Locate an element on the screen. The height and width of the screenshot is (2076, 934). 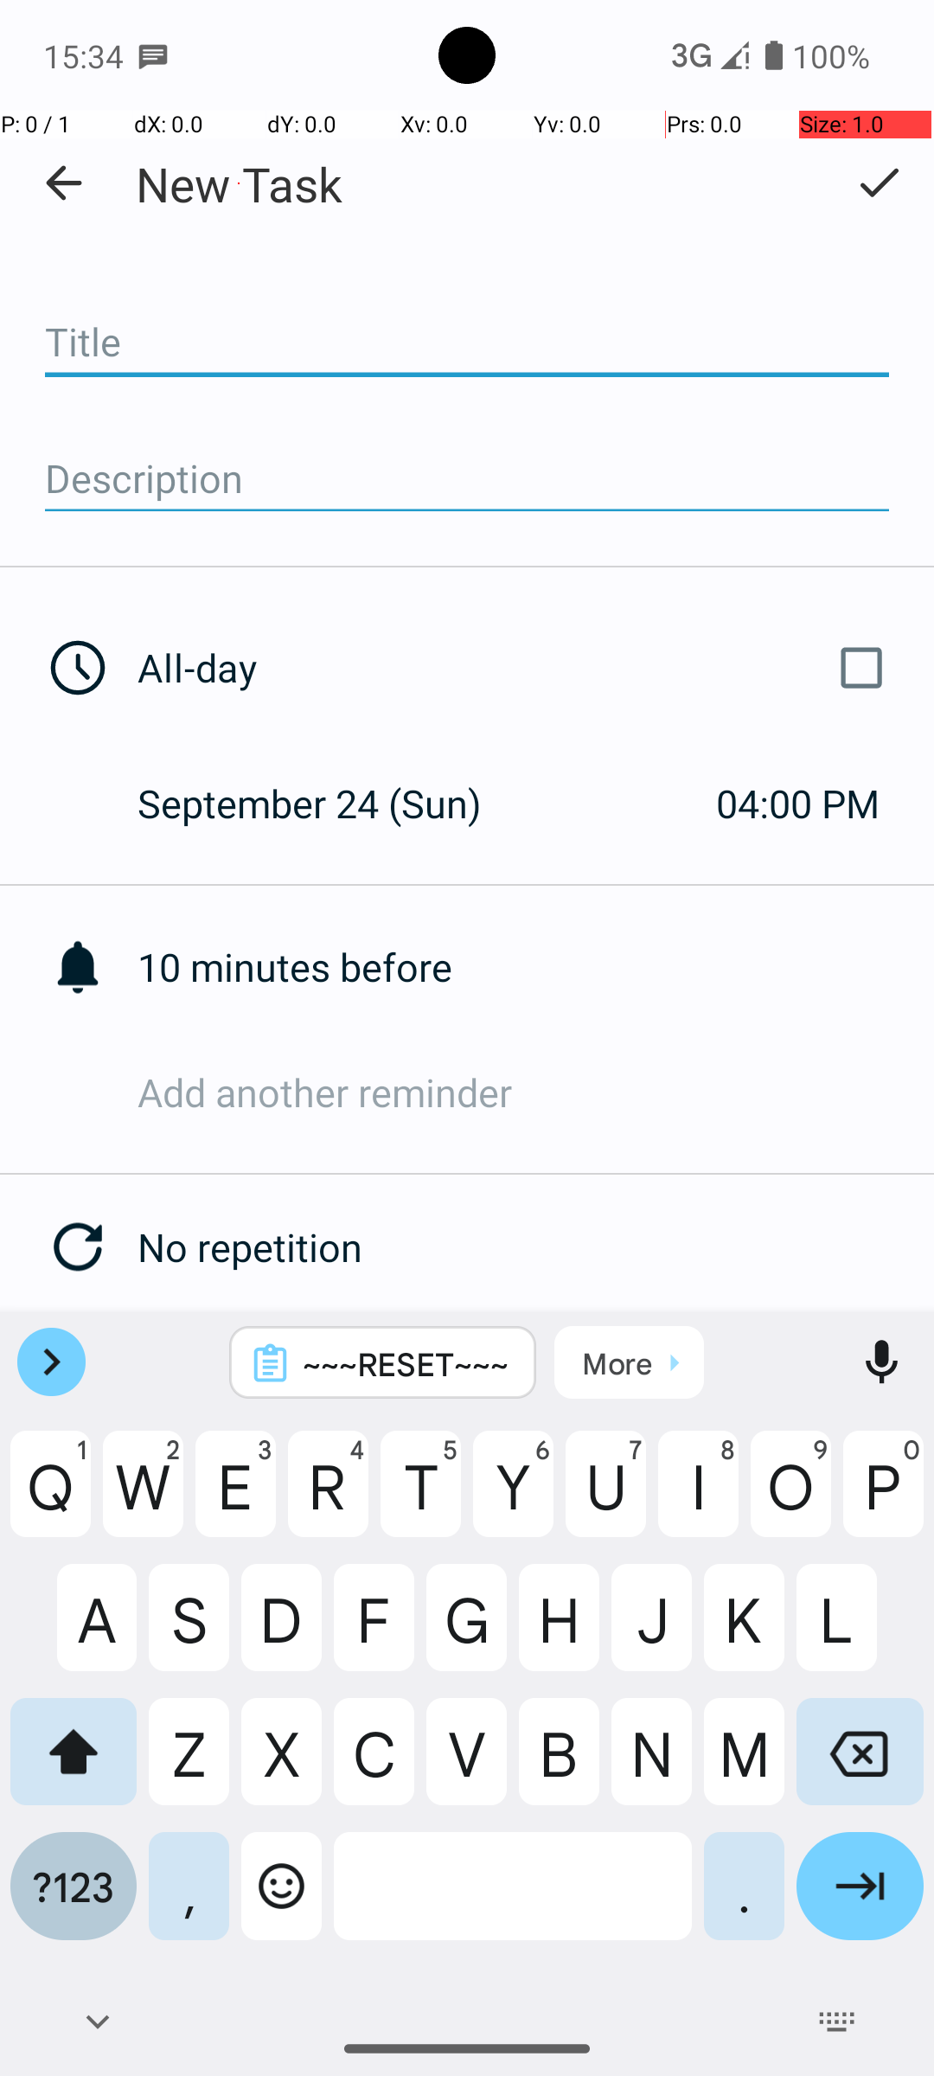
New Task is located at coordinates (239, 183).